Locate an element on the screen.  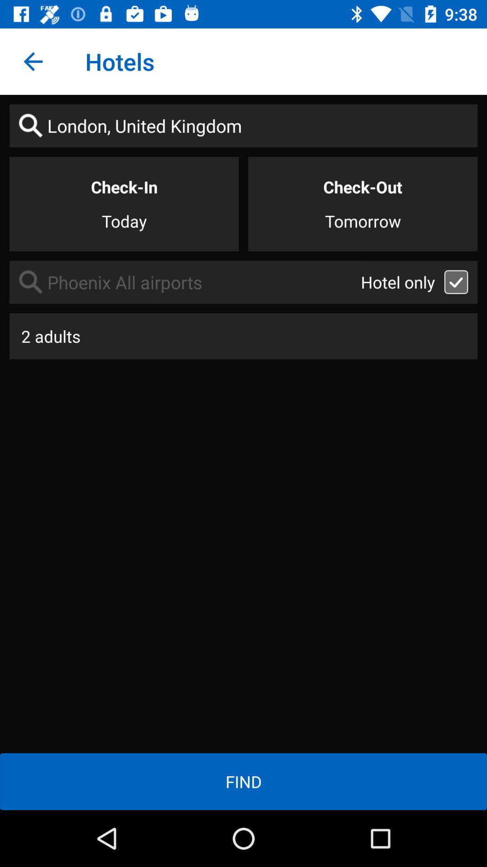
launch item next to hotels icon is located at coordinates (33, 61).